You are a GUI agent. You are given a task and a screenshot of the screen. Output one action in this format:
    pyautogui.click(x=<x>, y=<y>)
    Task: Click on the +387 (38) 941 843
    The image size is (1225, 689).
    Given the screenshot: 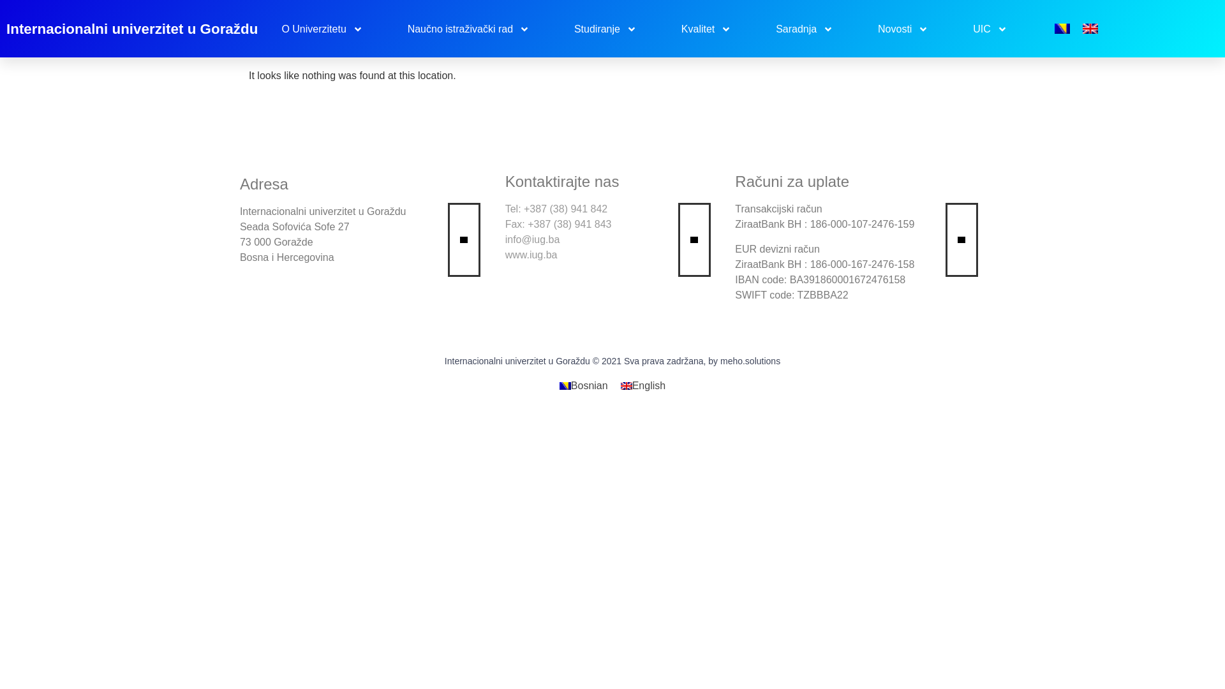 What is the action you would take?
    pyautogui.click(x=569, y=225)
    